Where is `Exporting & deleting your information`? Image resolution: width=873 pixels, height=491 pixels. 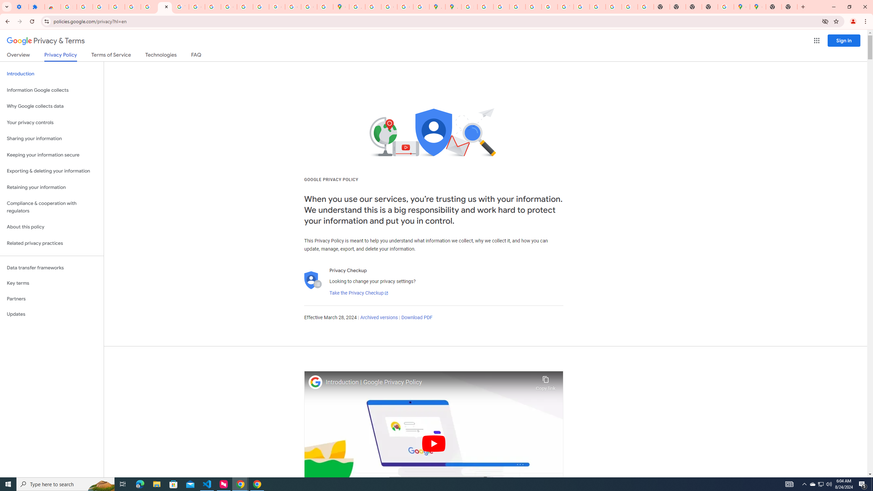 Exporting & deleting your information is located at coordinates (52, 171).